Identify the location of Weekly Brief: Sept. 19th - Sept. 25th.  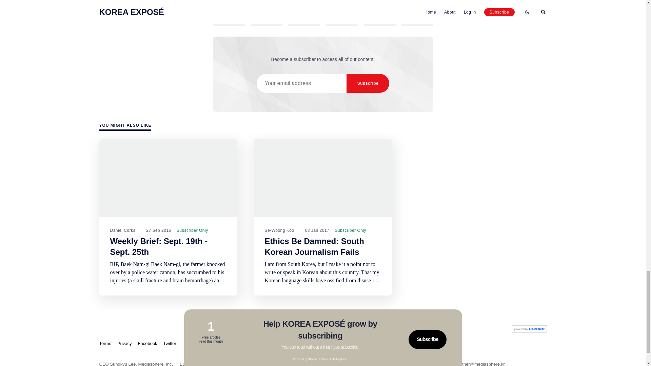
(159, 247).